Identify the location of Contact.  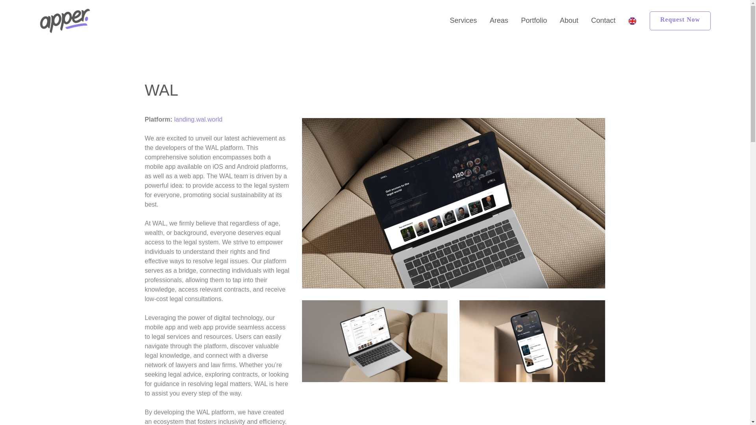
(603, 20).